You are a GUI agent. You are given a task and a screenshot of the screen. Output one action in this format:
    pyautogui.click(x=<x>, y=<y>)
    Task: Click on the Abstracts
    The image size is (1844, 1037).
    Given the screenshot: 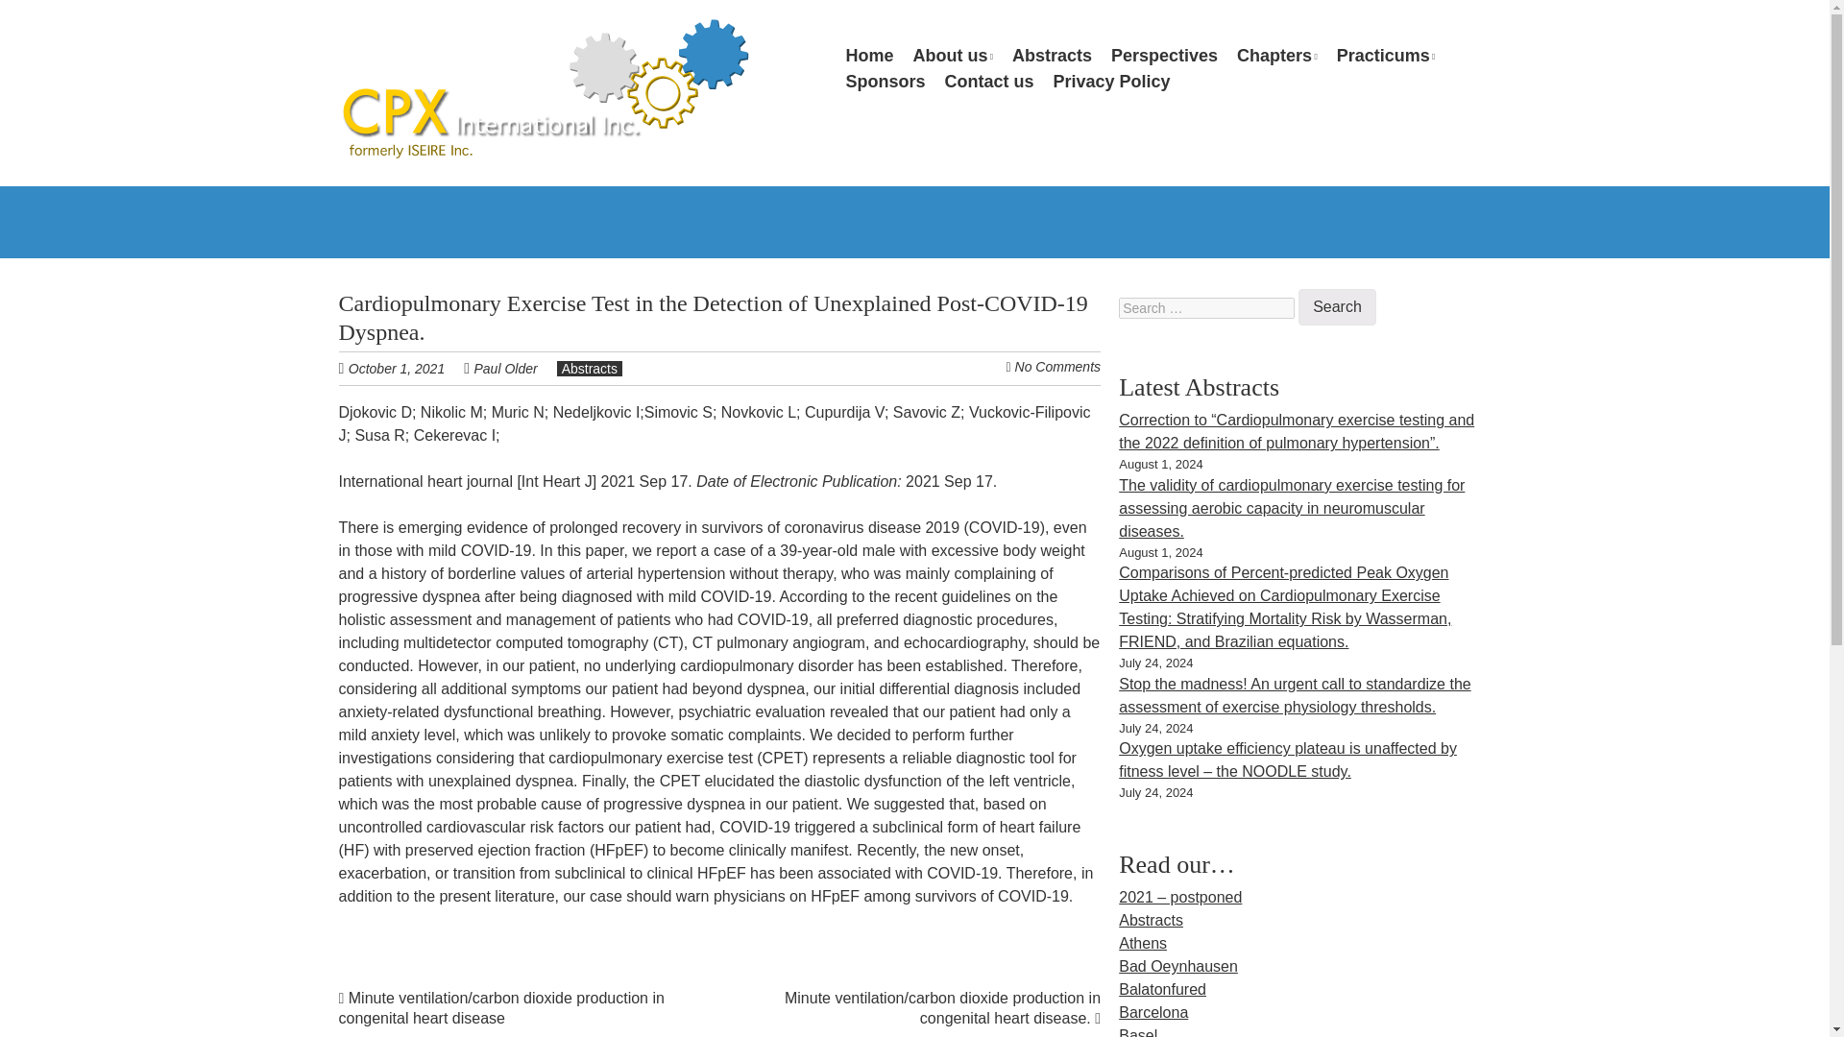 What is the action you would take?
    pyautogui.click(x=590, y=369)
    